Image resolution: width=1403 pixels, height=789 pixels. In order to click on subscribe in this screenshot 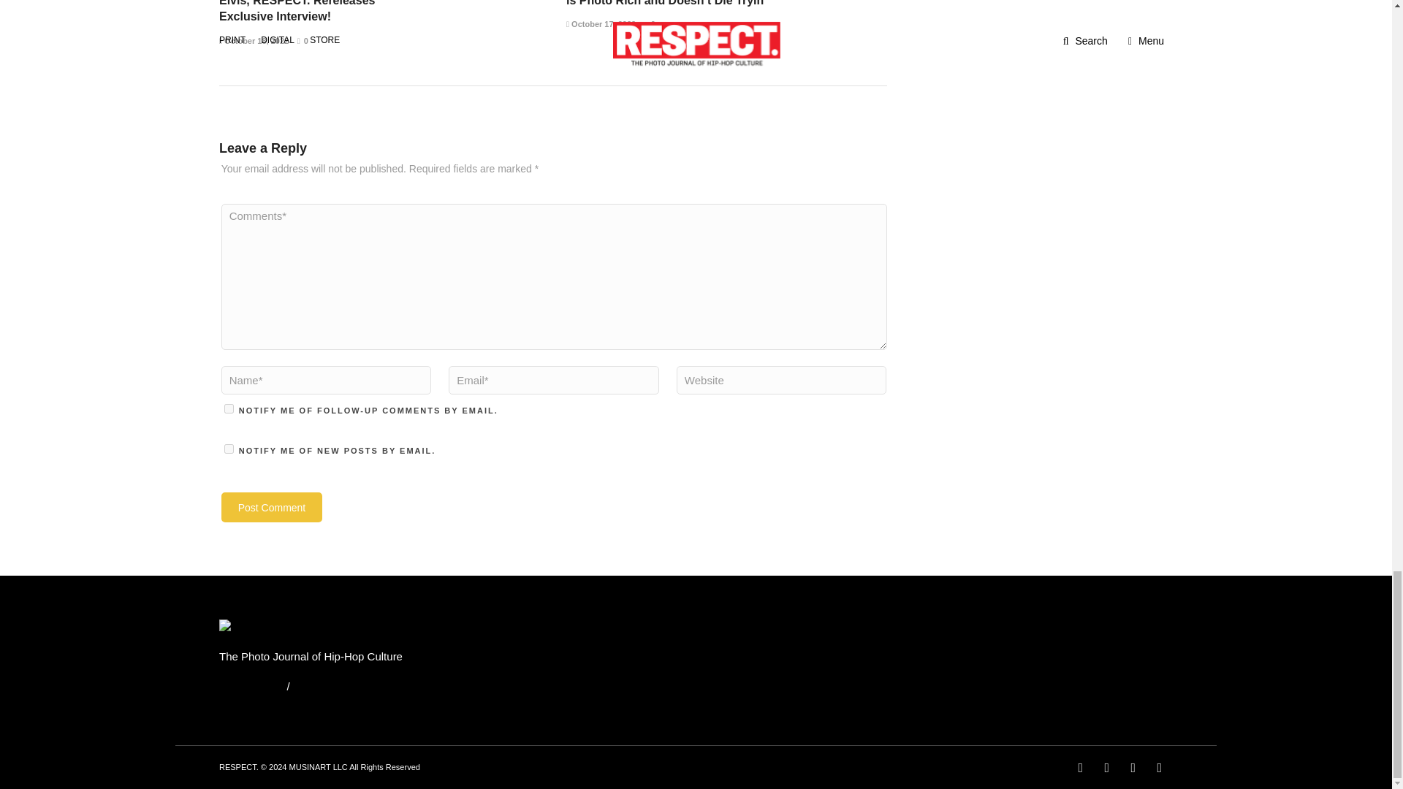, I will do `click(229, 408)`.